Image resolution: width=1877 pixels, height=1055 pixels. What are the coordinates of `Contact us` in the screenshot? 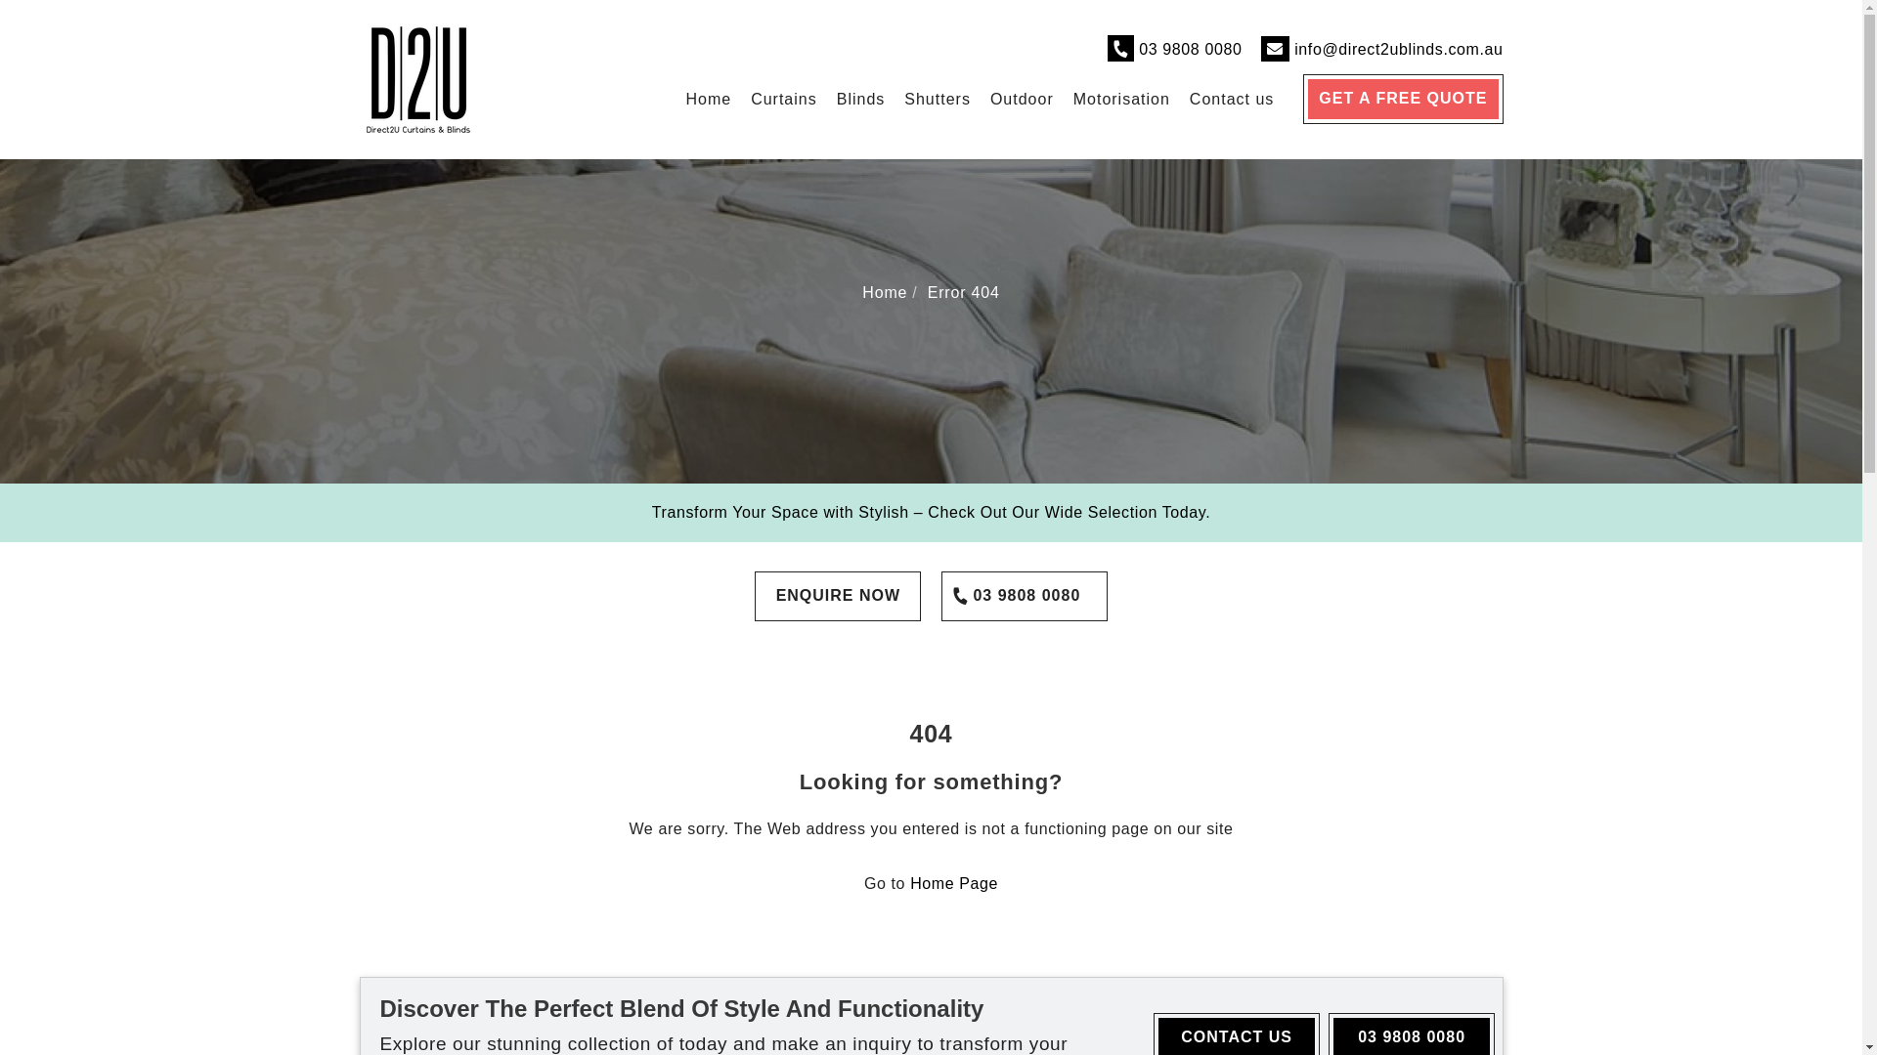 It's located at (1232, 100).